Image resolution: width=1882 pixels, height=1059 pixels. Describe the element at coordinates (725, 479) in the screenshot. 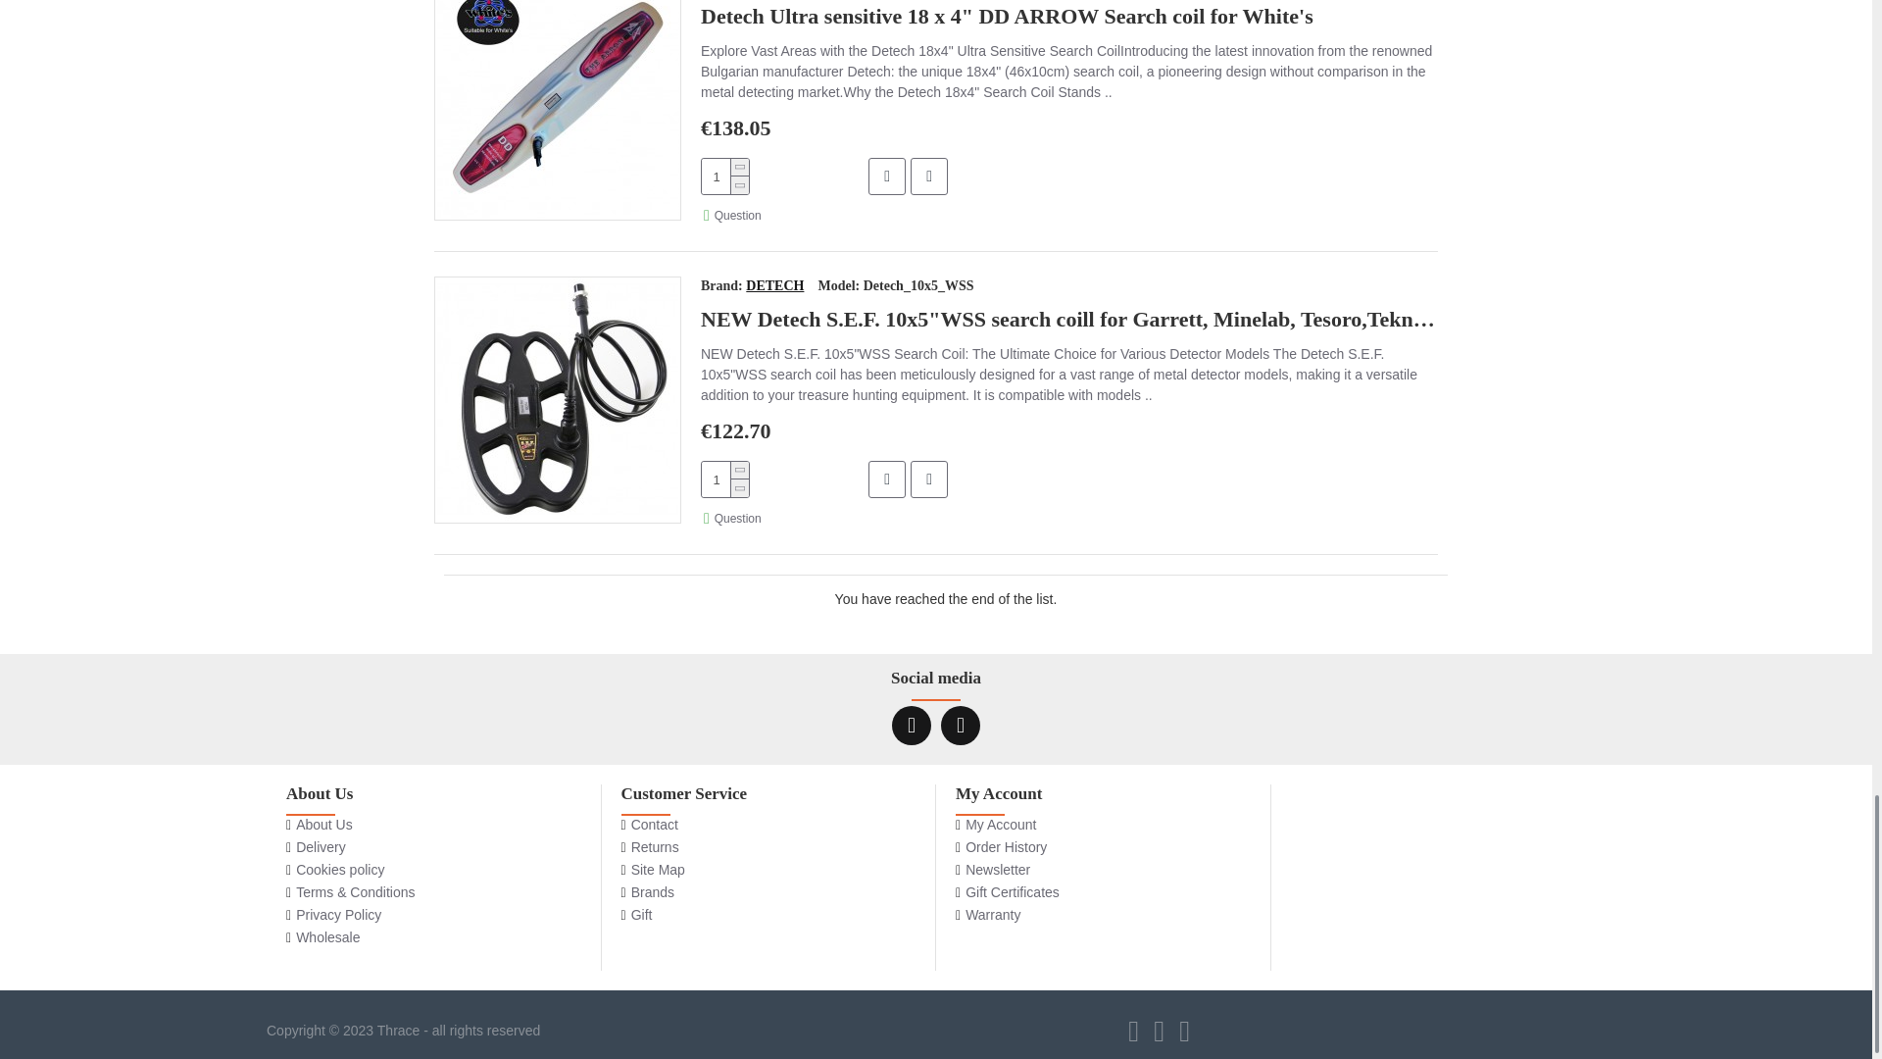

I see `1` at that location.